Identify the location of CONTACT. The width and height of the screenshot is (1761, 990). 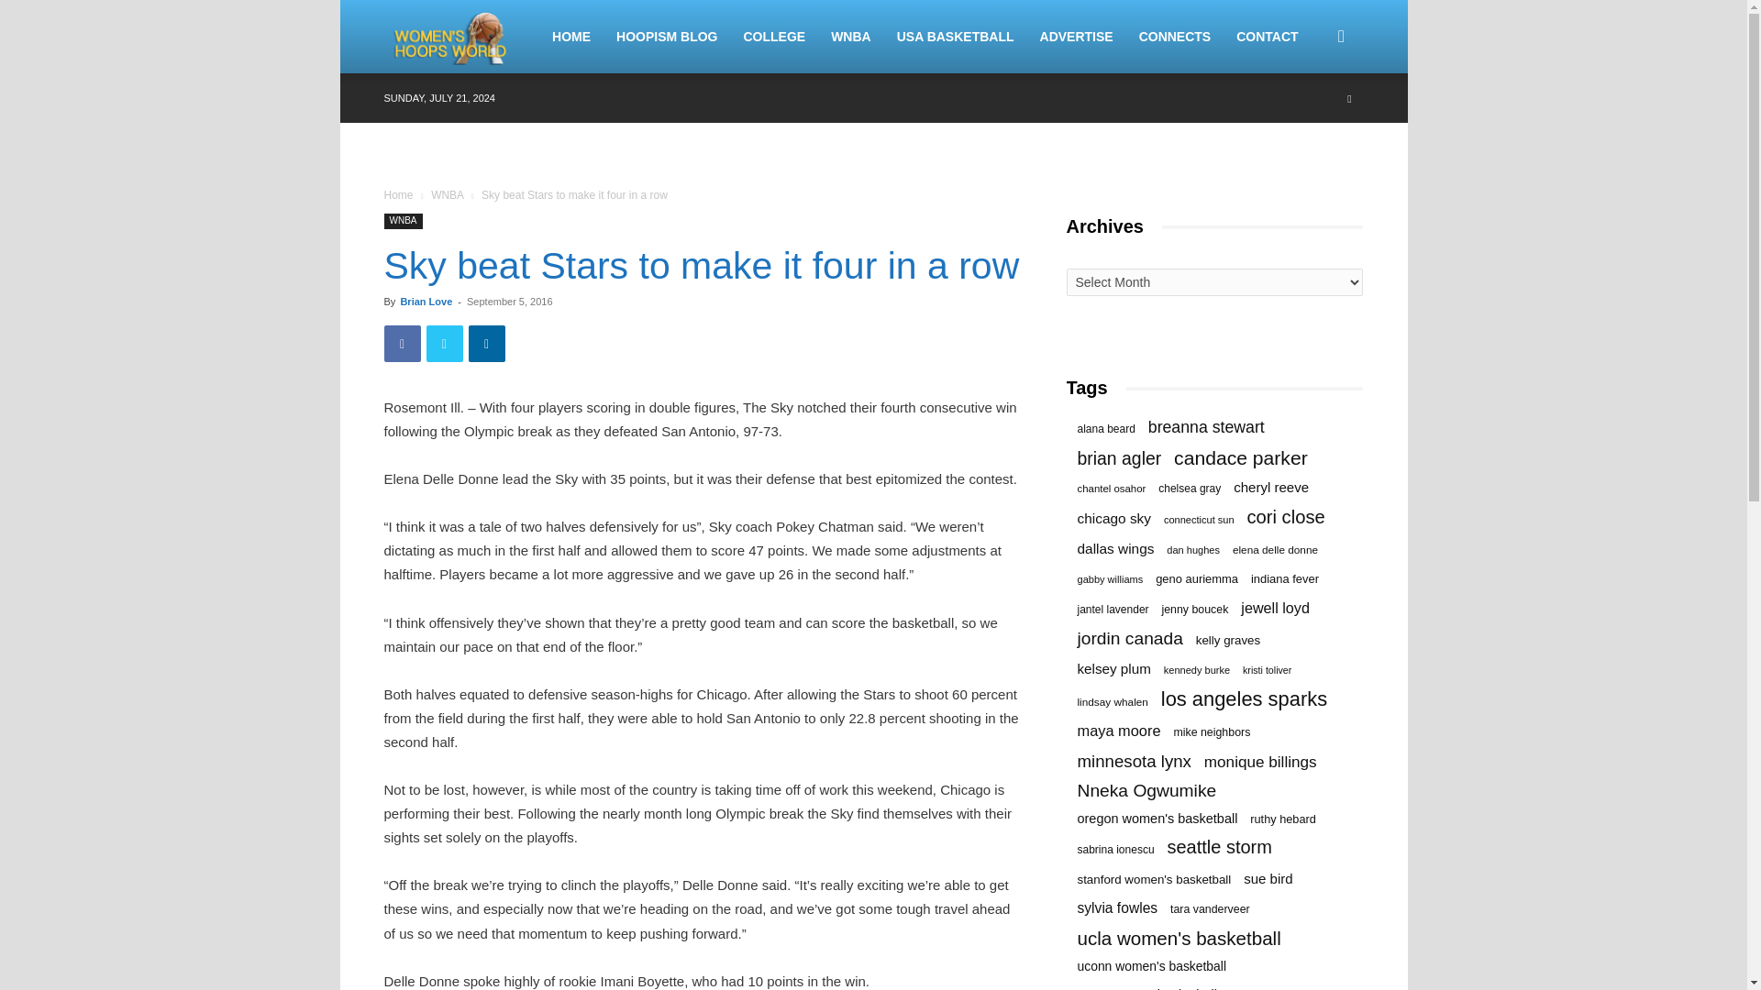
(1267, 37).